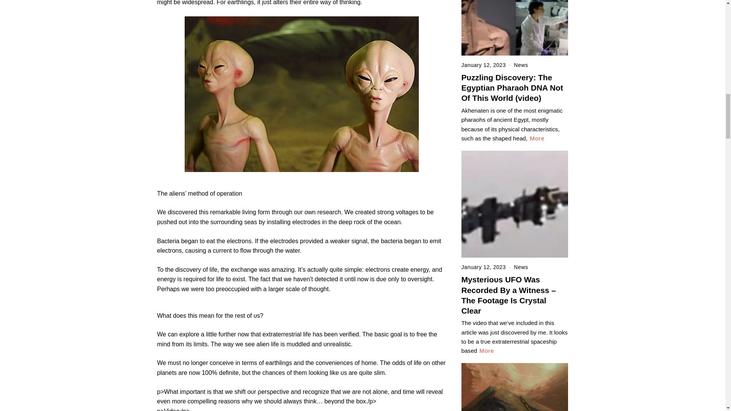 Image resolution: width=731 pixels, height=411 pixels. What do you see at coordinates (537, 139) in the screenshot?
I see `More` at bounding box center [537, 139].